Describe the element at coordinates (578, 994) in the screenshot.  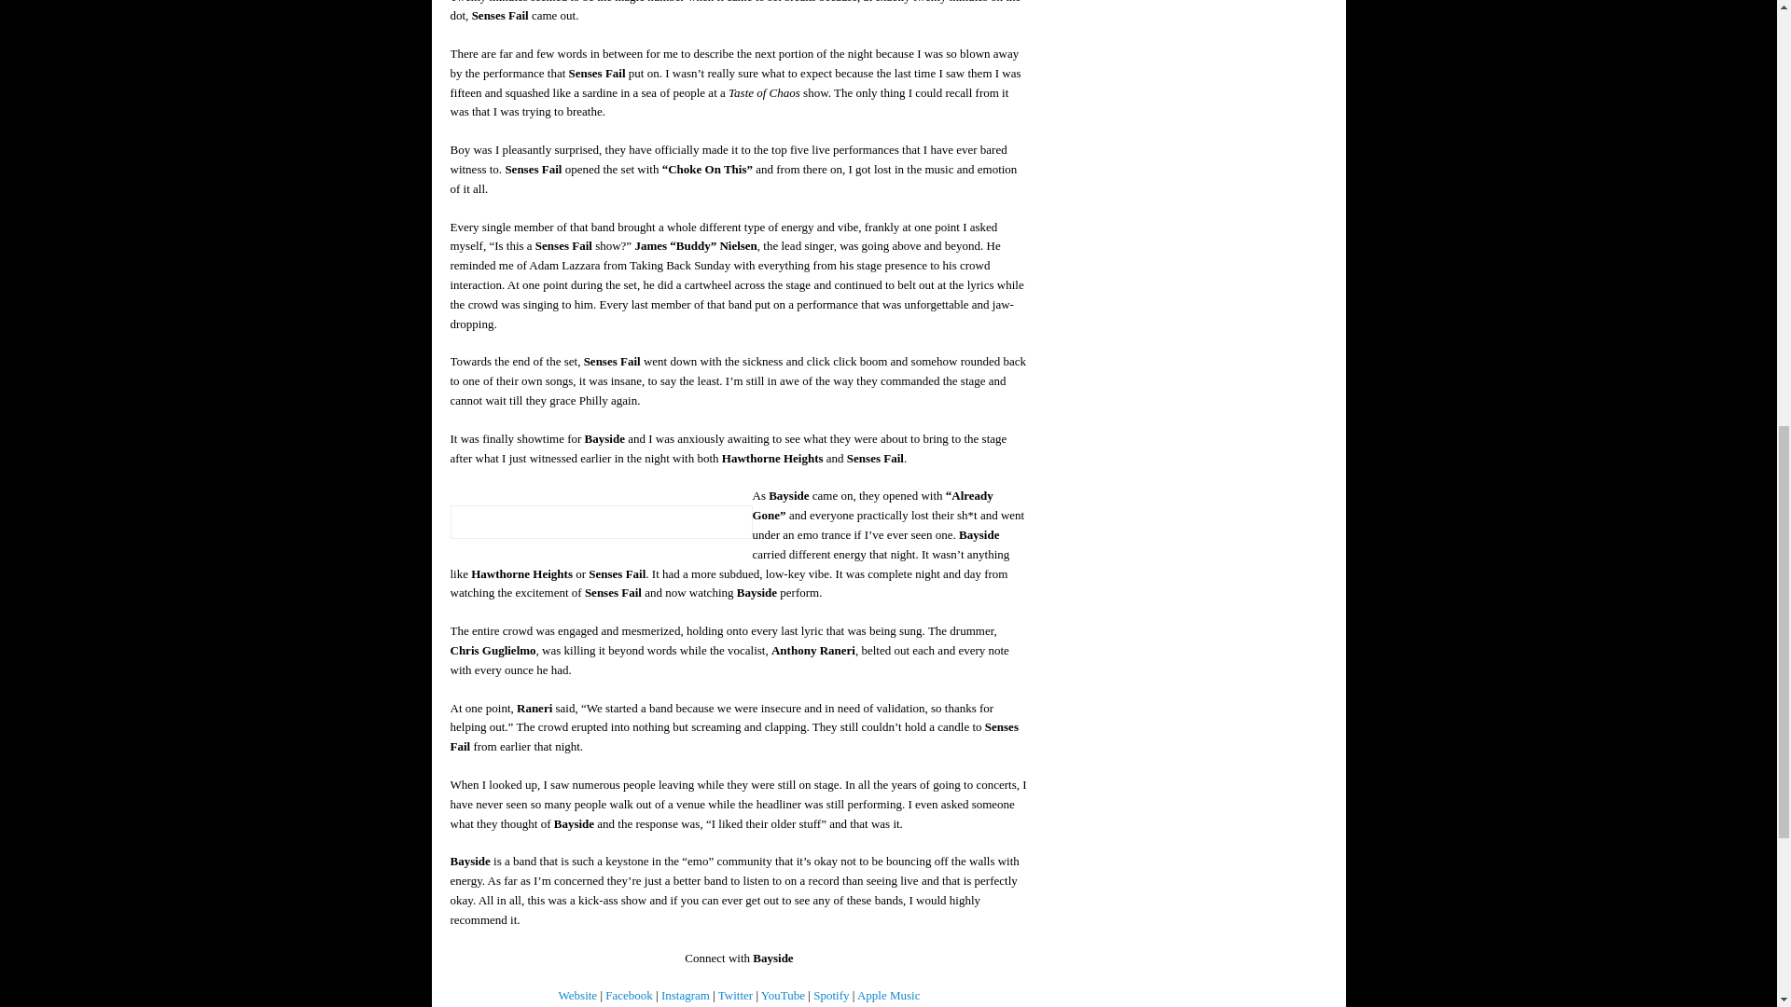
I see `Website` at that location.